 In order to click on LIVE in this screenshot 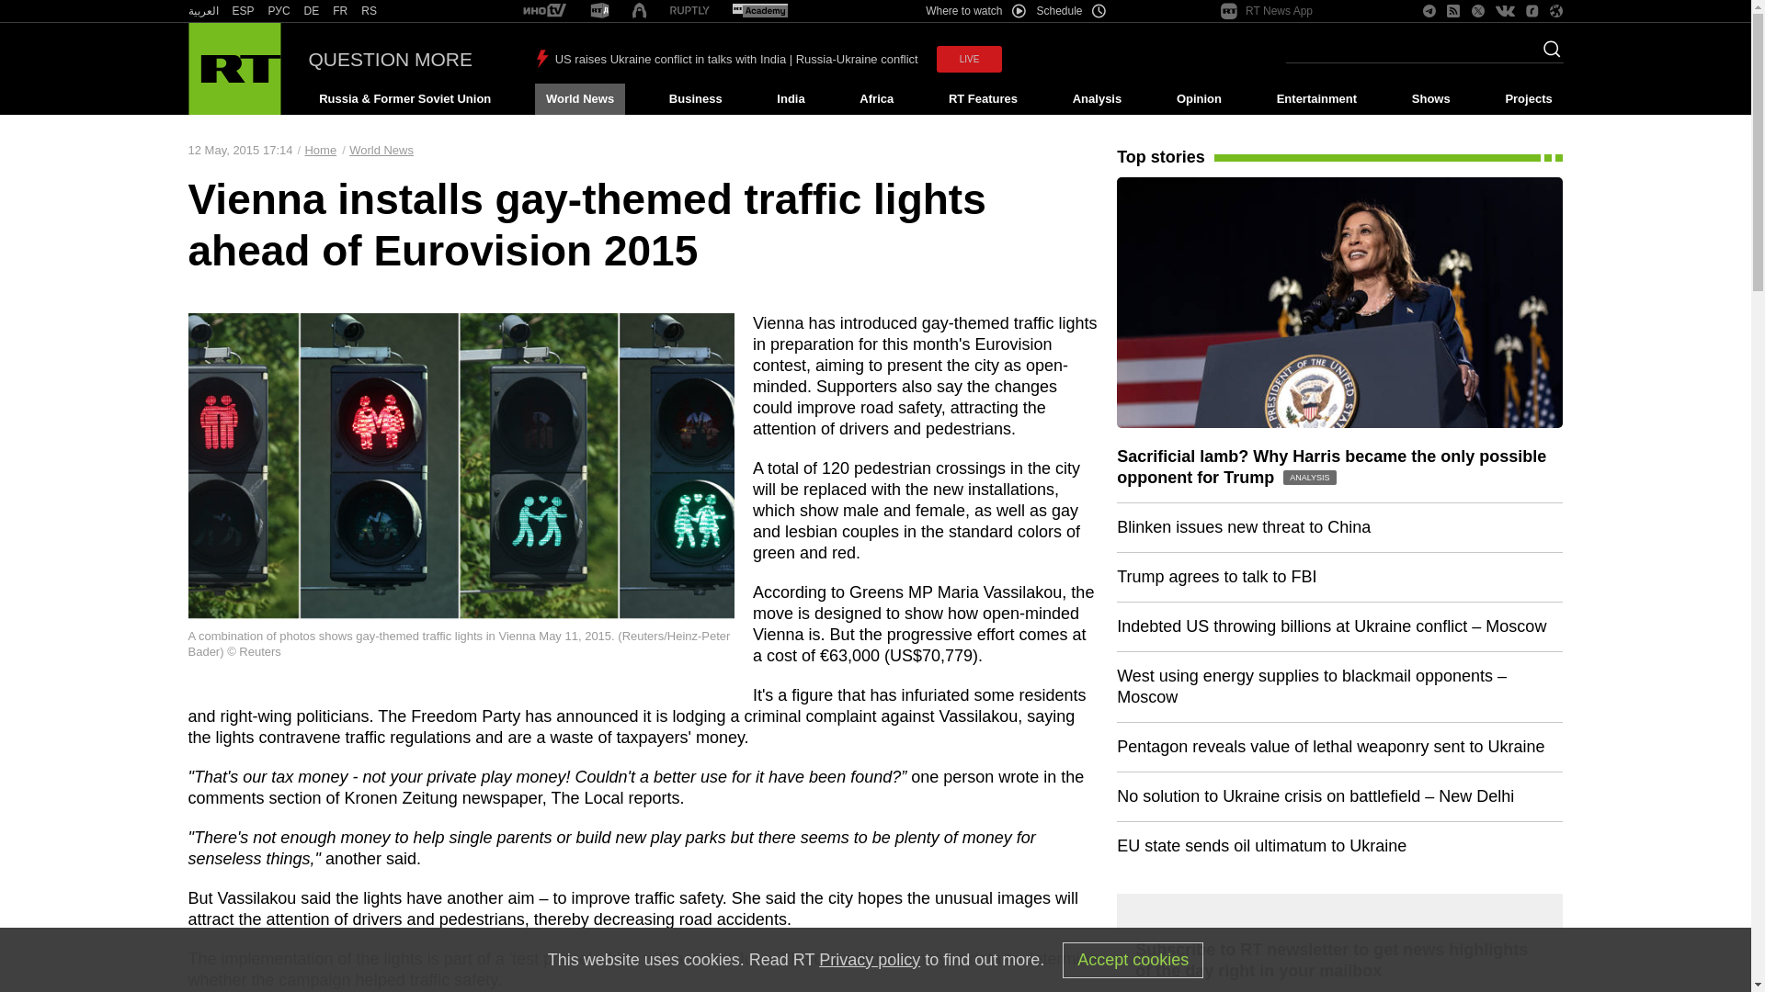, I will do `click(969, 59)`.